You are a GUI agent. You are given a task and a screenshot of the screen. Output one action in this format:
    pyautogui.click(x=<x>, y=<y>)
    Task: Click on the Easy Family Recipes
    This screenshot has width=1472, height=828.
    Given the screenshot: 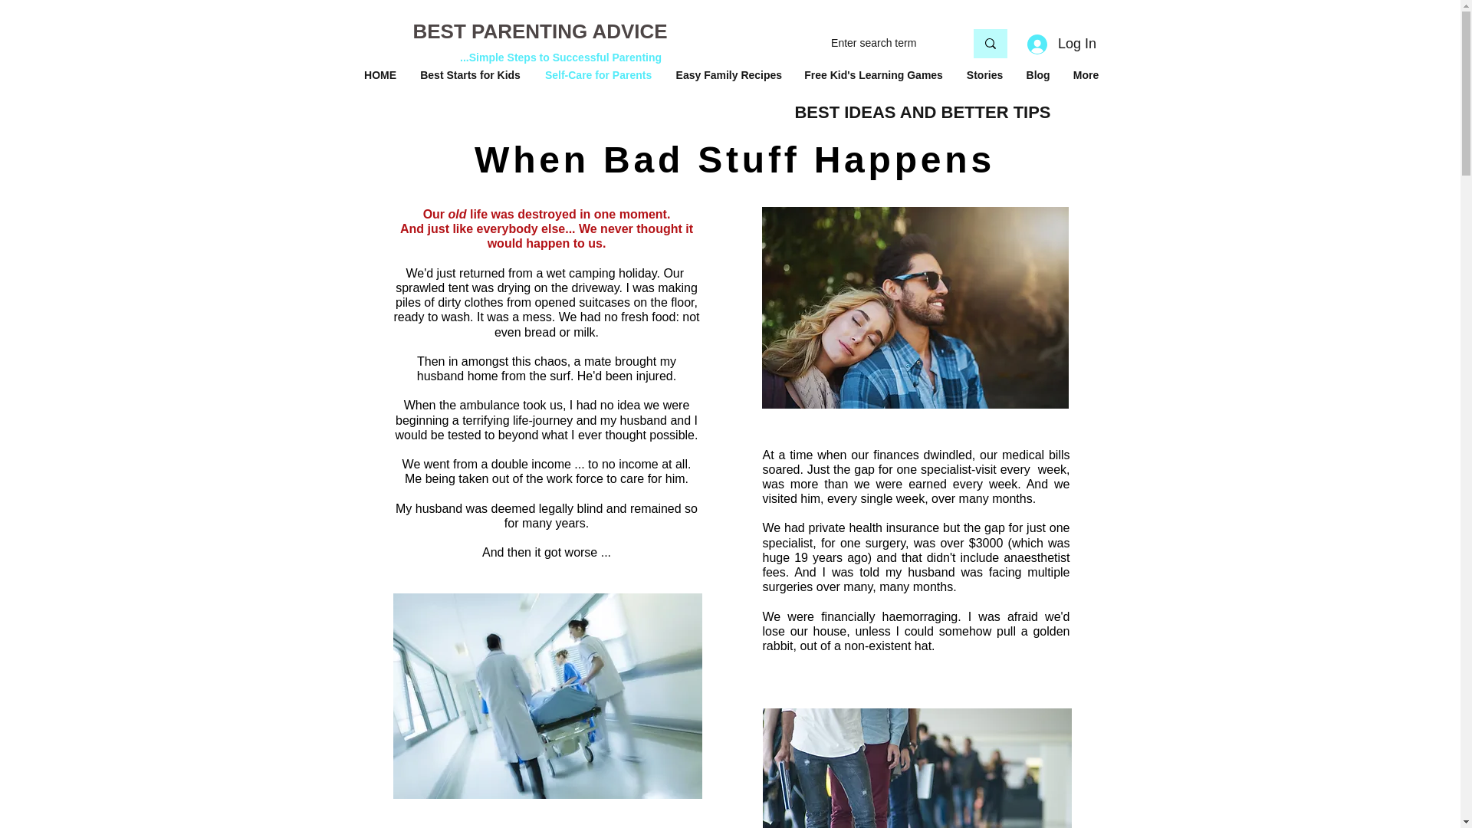 What is the action you would take?
    pyautogui.click(x=728, y=75)
    